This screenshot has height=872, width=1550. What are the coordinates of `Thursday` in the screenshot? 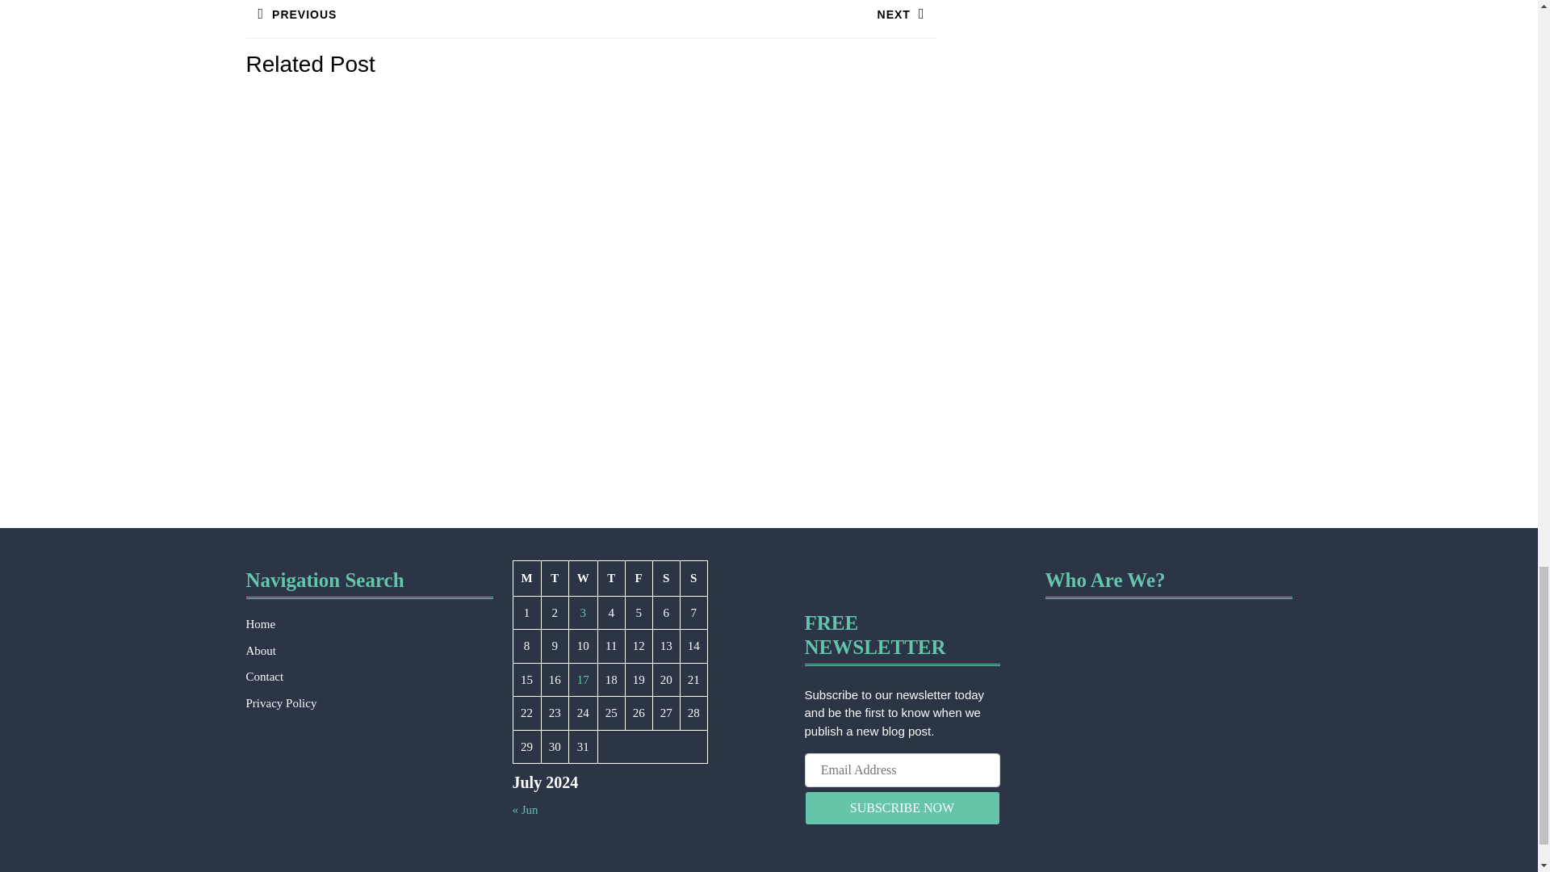 It's located at (693, 578).